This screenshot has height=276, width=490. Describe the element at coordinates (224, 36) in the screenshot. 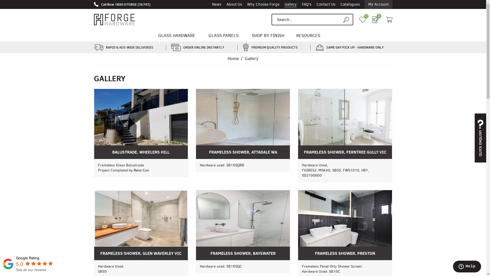

I see `GLASS PANELS` at that location.